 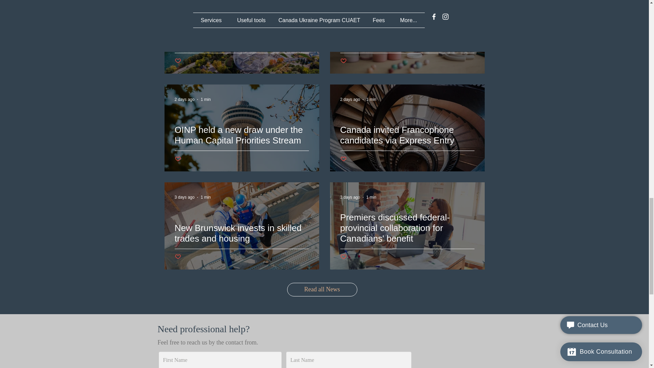 I want to click on 2 days ago, so click(x=350, y=2).